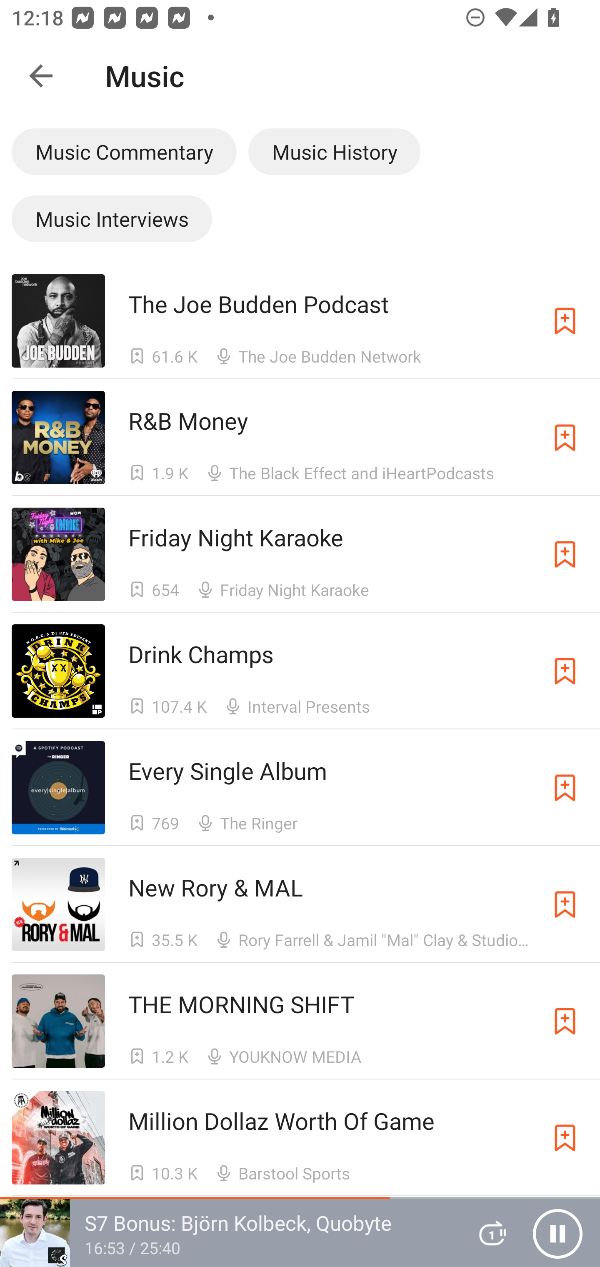  I want to click on Subscribe, so click(565, 671).